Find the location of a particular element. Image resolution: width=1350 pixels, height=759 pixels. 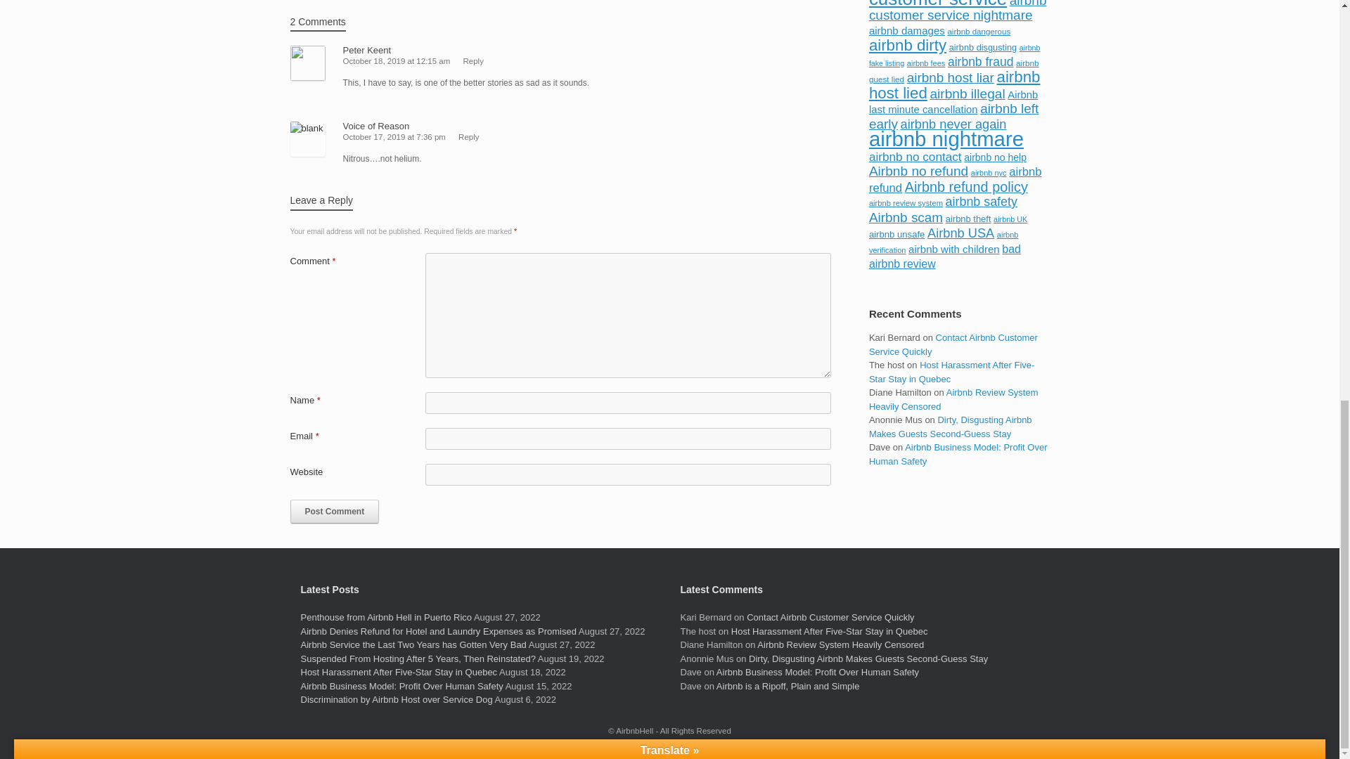

October 18, 2019 at 12:15 am is located at coordinates (397, 60).